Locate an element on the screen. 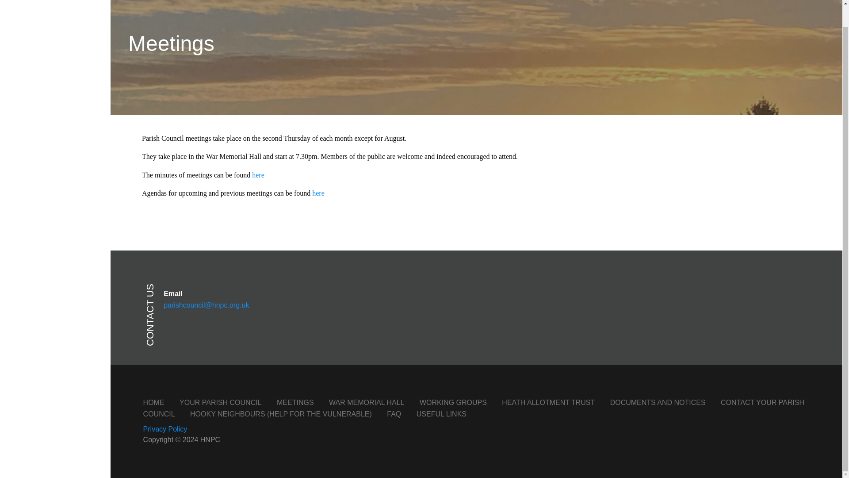  WORKING GROUPS is located at coordinates (453, 402).